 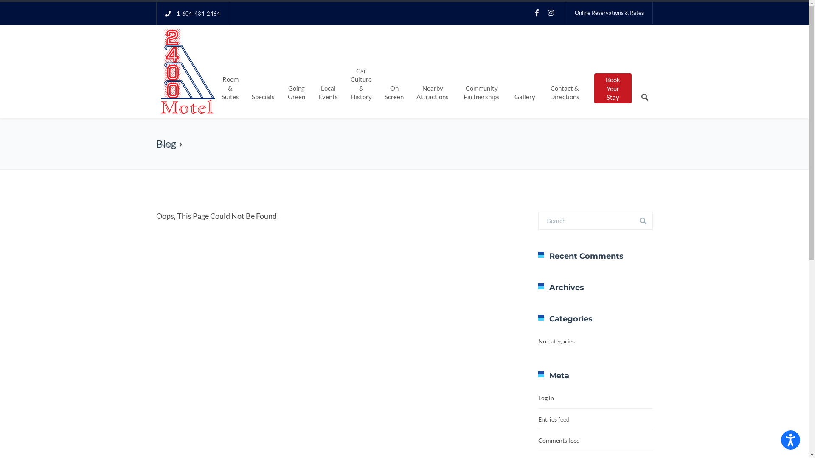 I want to click on Home, so click(x=164, y=145).